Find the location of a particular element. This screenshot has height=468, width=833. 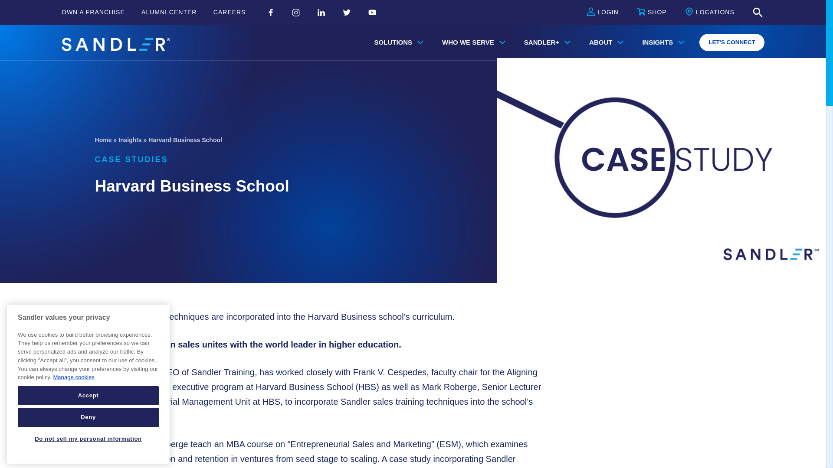

LOGIN is located at coordinates (602, 13).